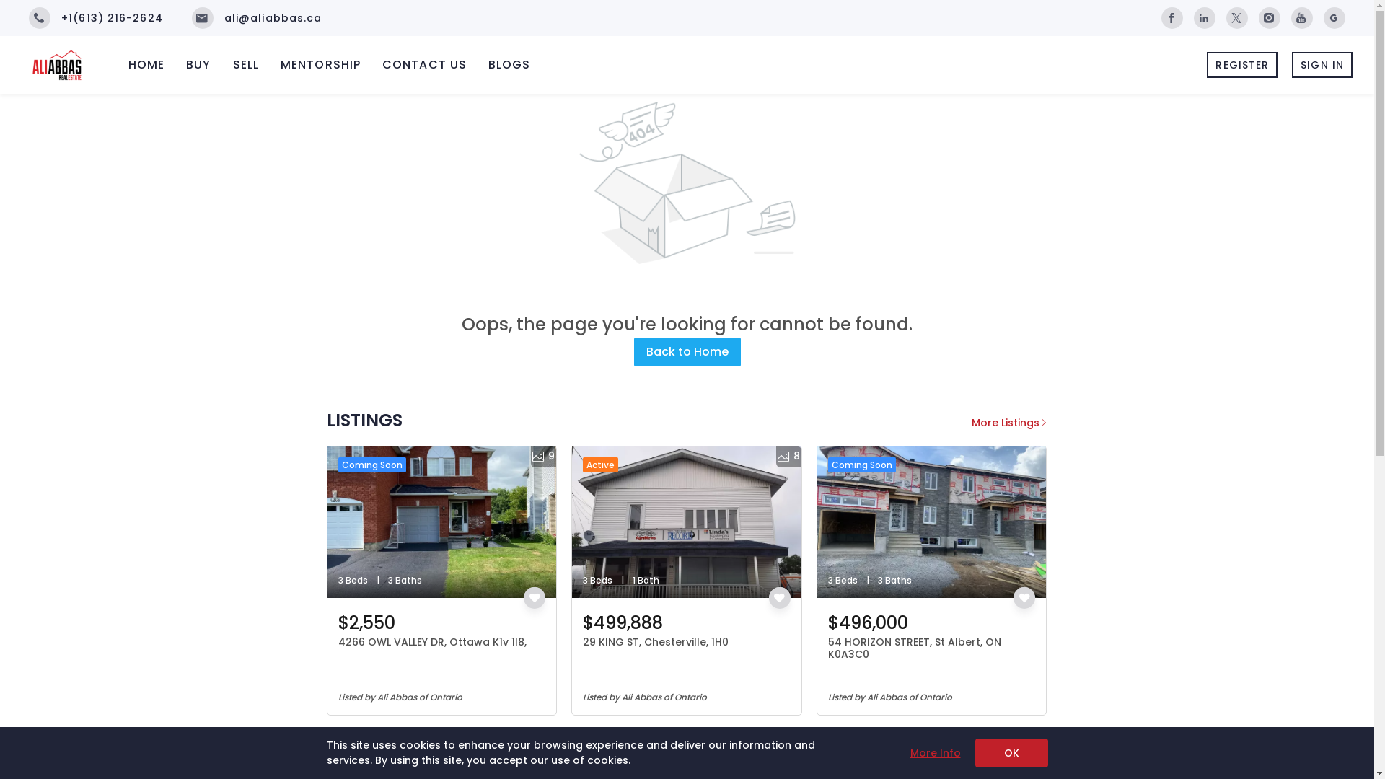 Image resolution: width=1385 pixels, height=779 pixels. Describe the element at coordinates (687, 352) in the screenshot. I see `Back to Home` at that location.